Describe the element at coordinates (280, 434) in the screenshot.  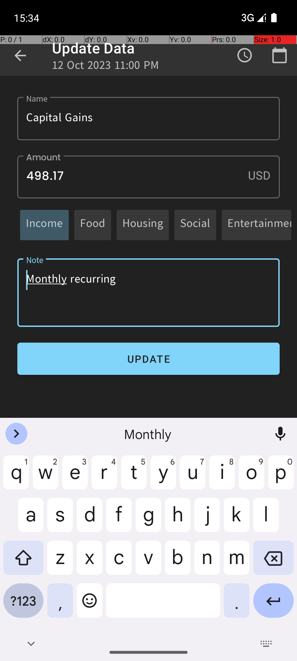
I see `Voice input` at that location.